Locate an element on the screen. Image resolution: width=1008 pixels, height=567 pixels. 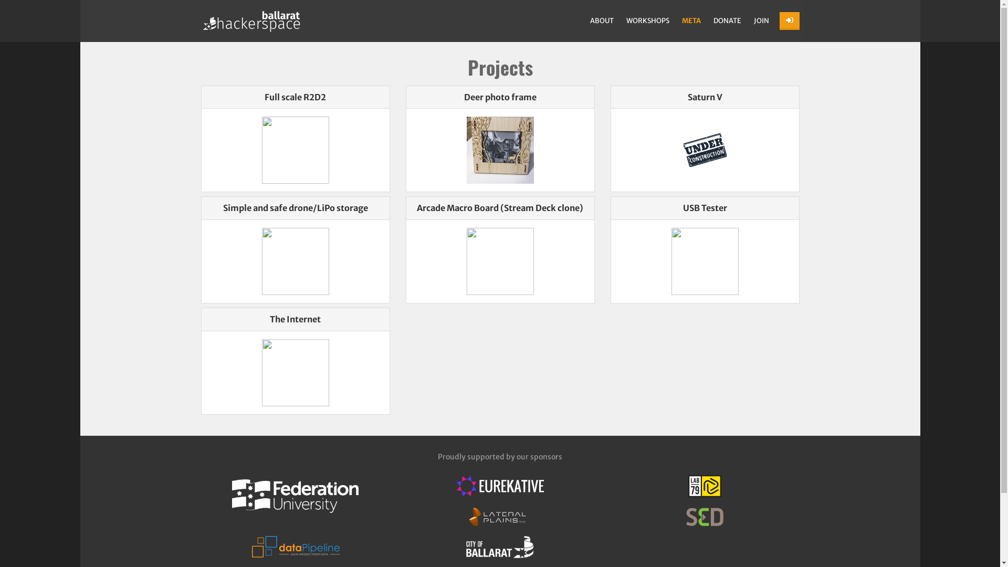
USB Tester is located at coordinates (705, 208).